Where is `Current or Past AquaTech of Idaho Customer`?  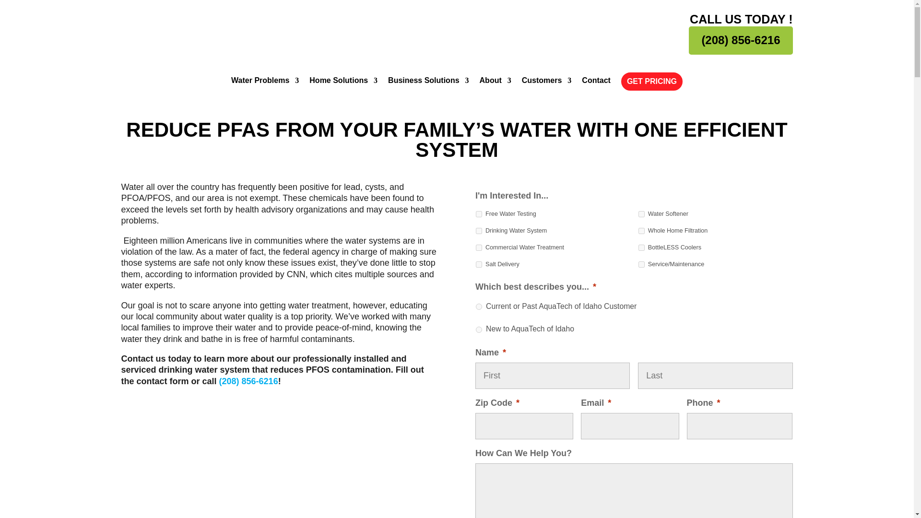
Current or Past AquaTech of Idaho Customer is located at coordinates (479, 306).